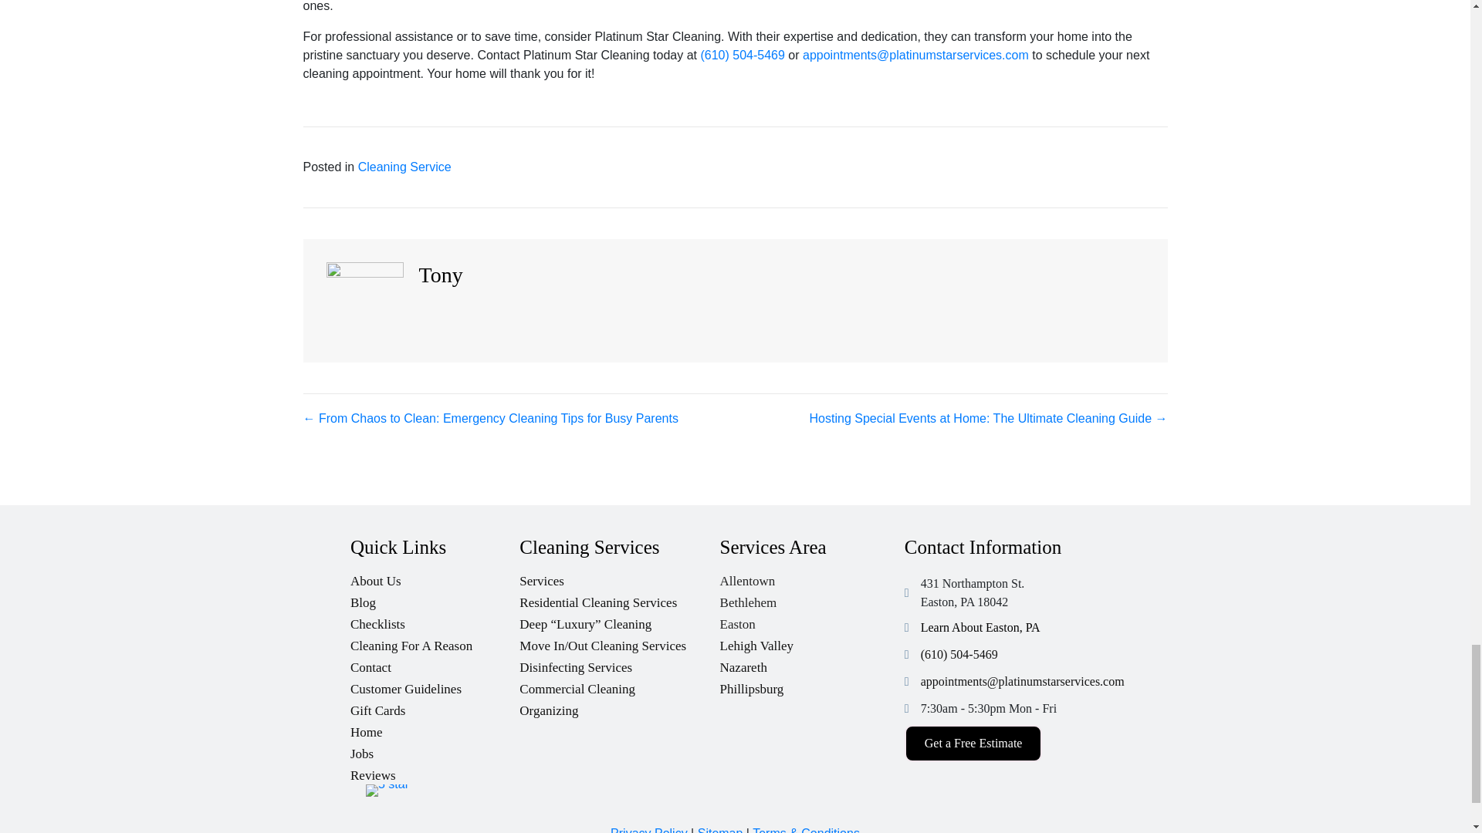 The width and height of the screenshot is (1482, 833). What do you see at coordinates (435, 685) in the screenshot?
I see `Customer Guidelines` at bounding box center [435, 685].